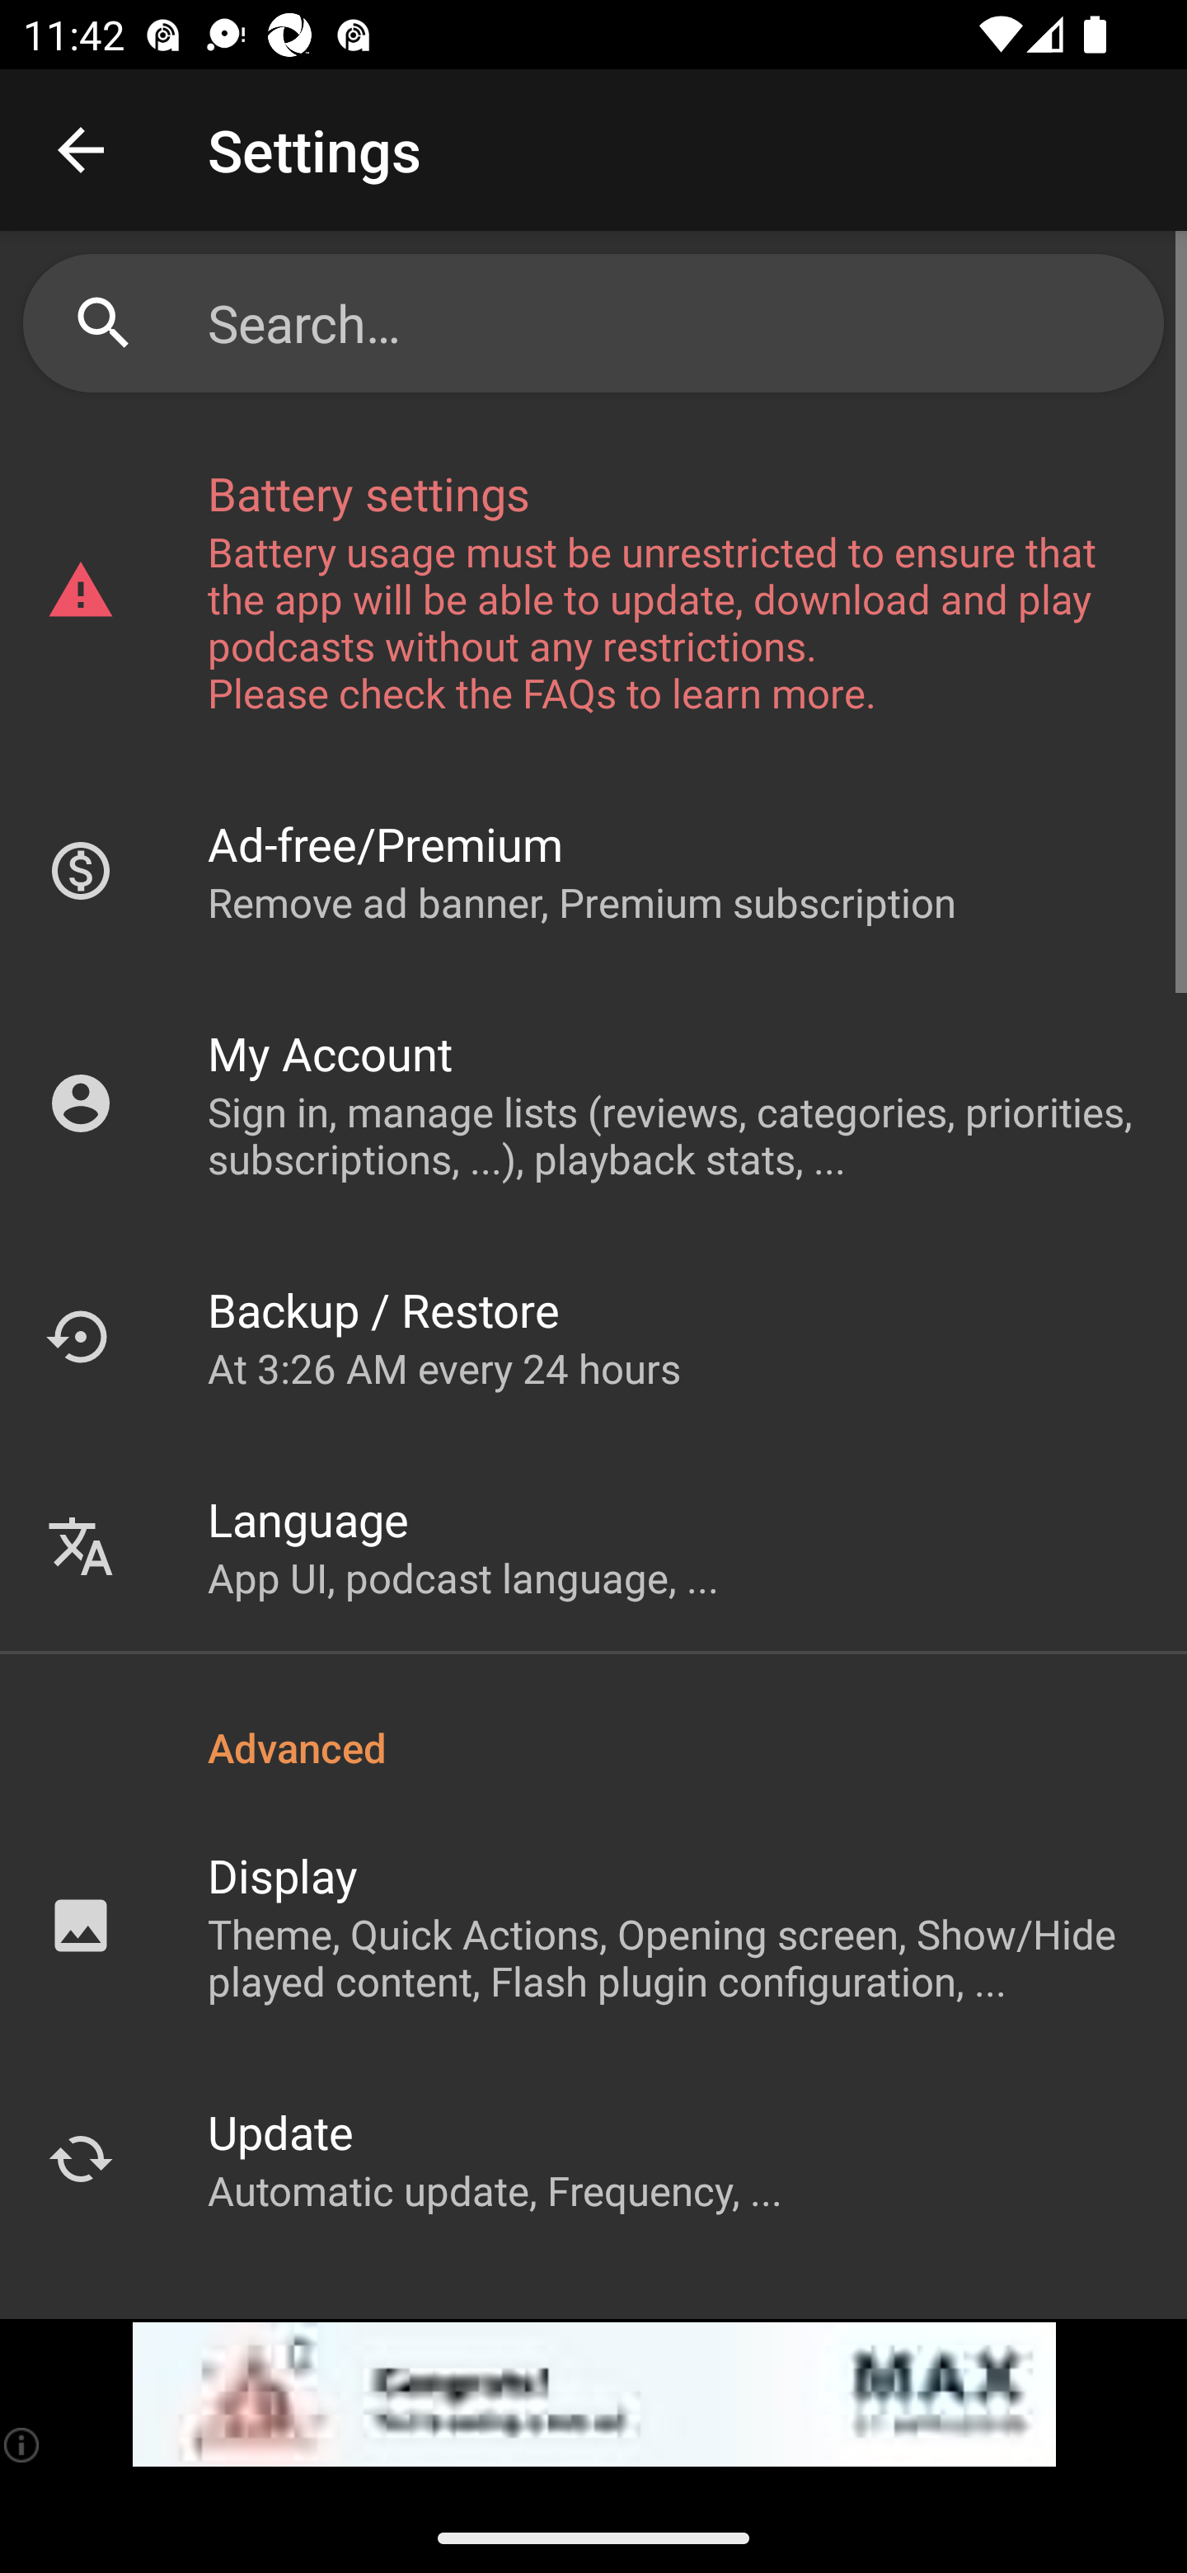 Image resolution: width=1187 pixels, height=2573 pixels. I want to click on app-monetization, so click(593, 2395).